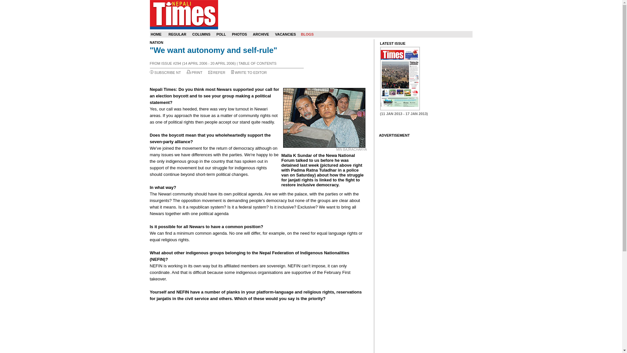 This screenshot has width=627, height=353. Describe the element at coordinates (251, 73) in the screenshot. I see `WRITE TO EDITOR` at that location.